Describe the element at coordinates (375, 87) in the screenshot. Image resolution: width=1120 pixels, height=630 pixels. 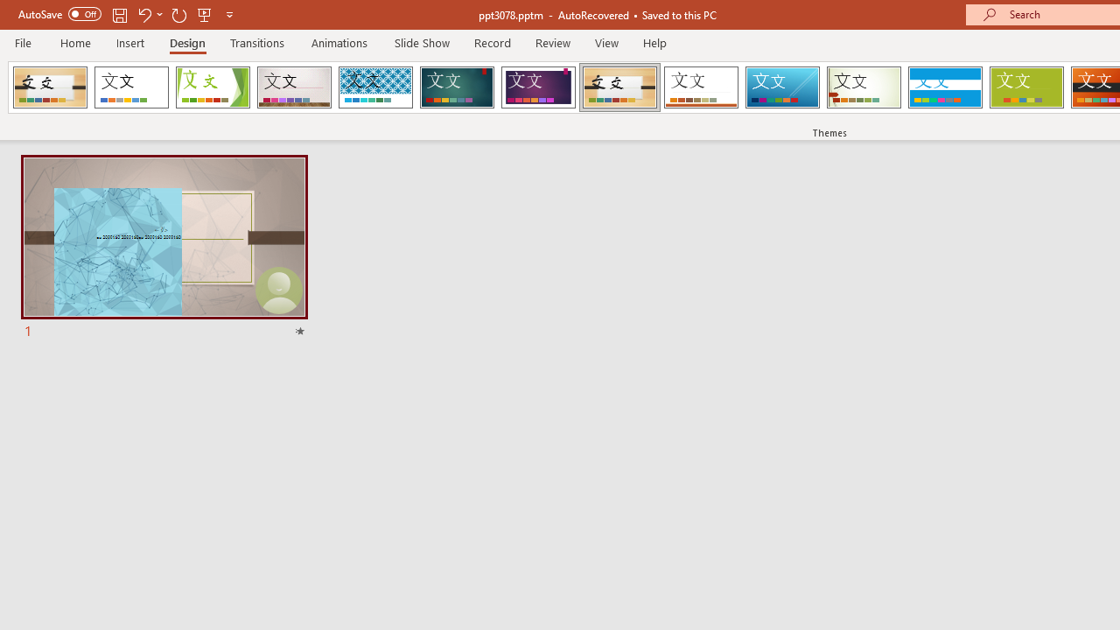
I see `Integral` at that location.